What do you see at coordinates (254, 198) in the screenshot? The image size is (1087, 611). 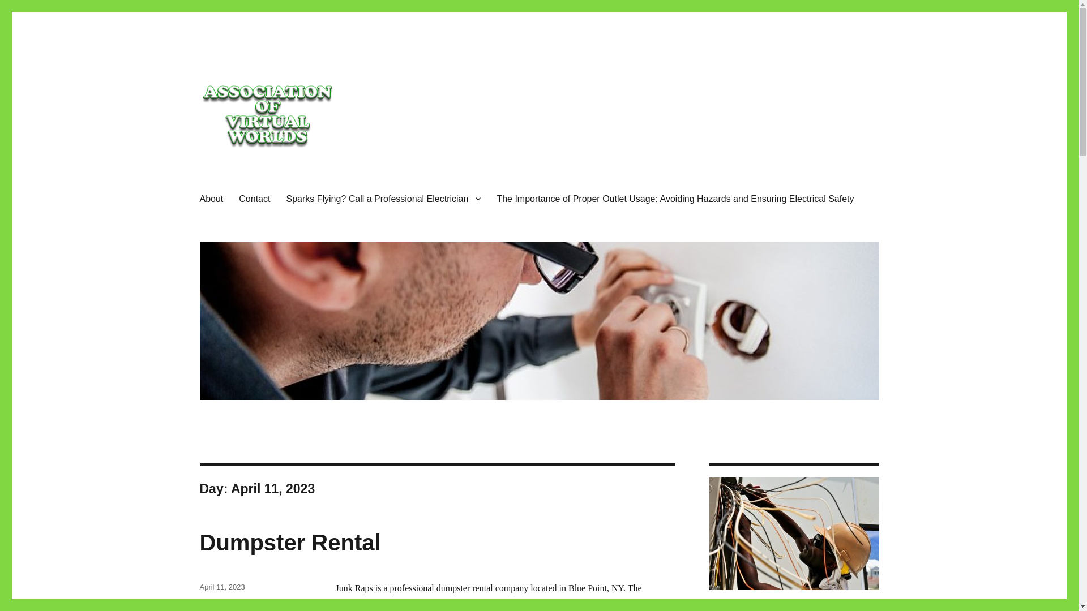 I see `Contact` at bounding box center [254, 198].